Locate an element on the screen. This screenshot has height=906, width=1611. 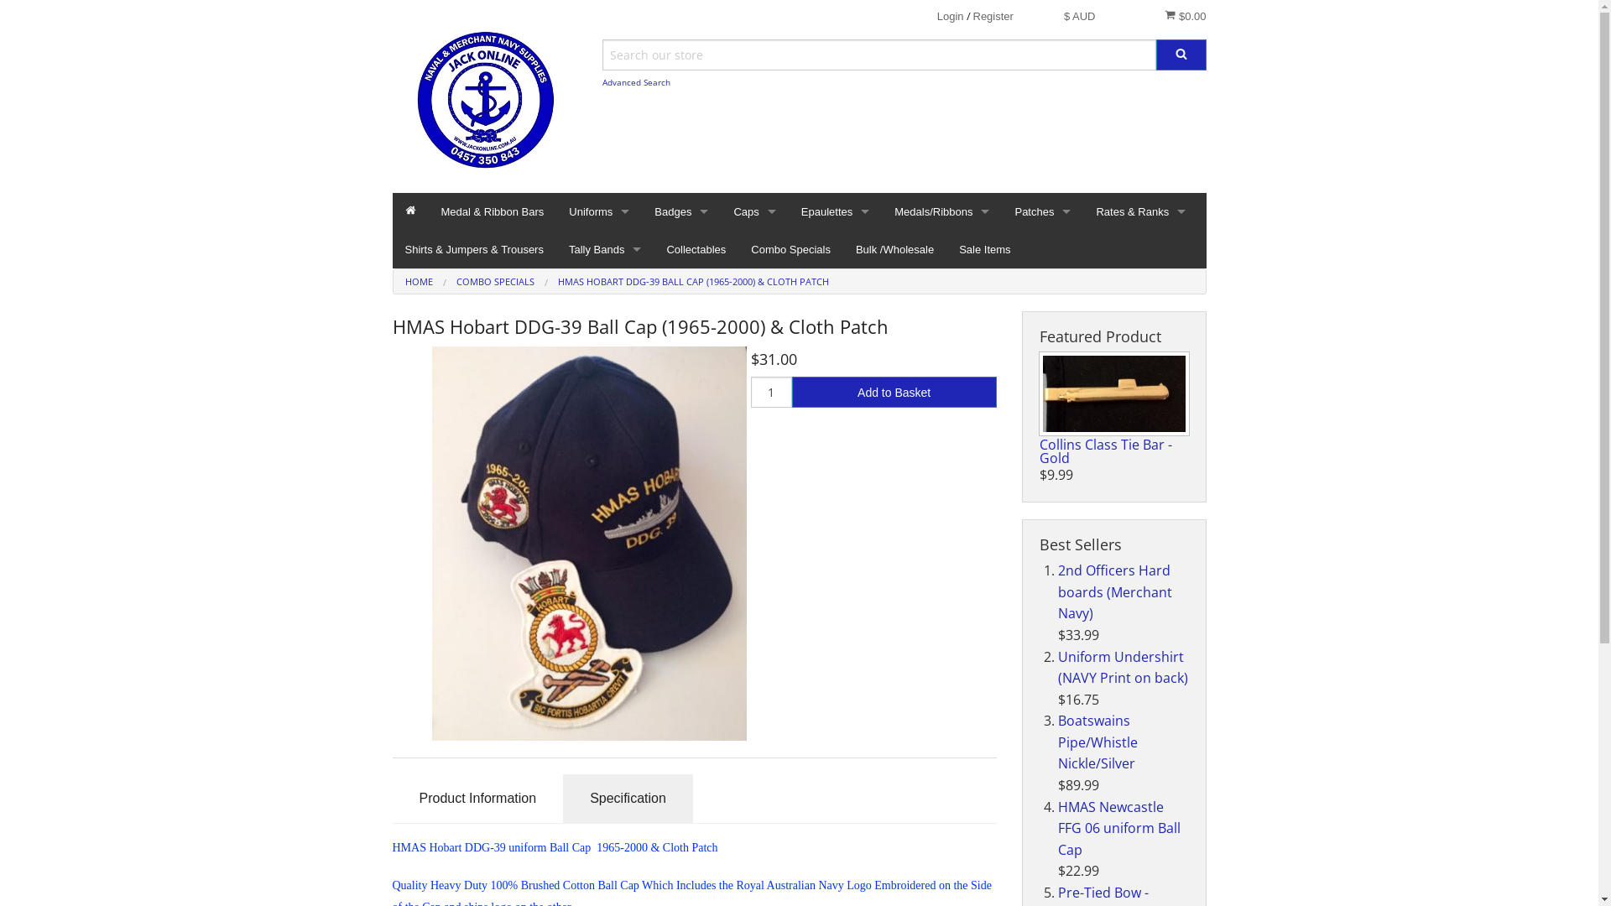
Sale Items is located at coordinates (985, 250).